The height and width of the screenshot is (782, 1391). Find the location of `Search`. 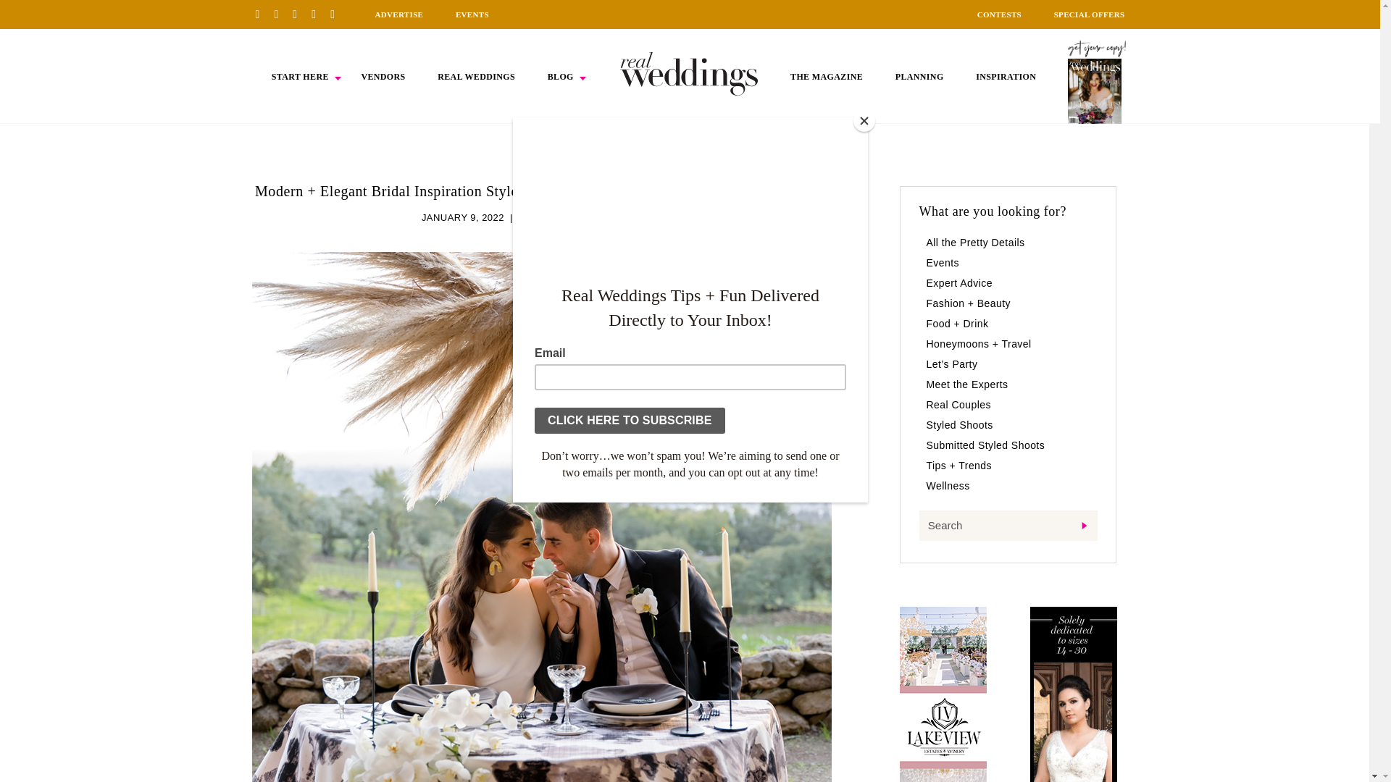

Search is located at coordinates (1007, 526).